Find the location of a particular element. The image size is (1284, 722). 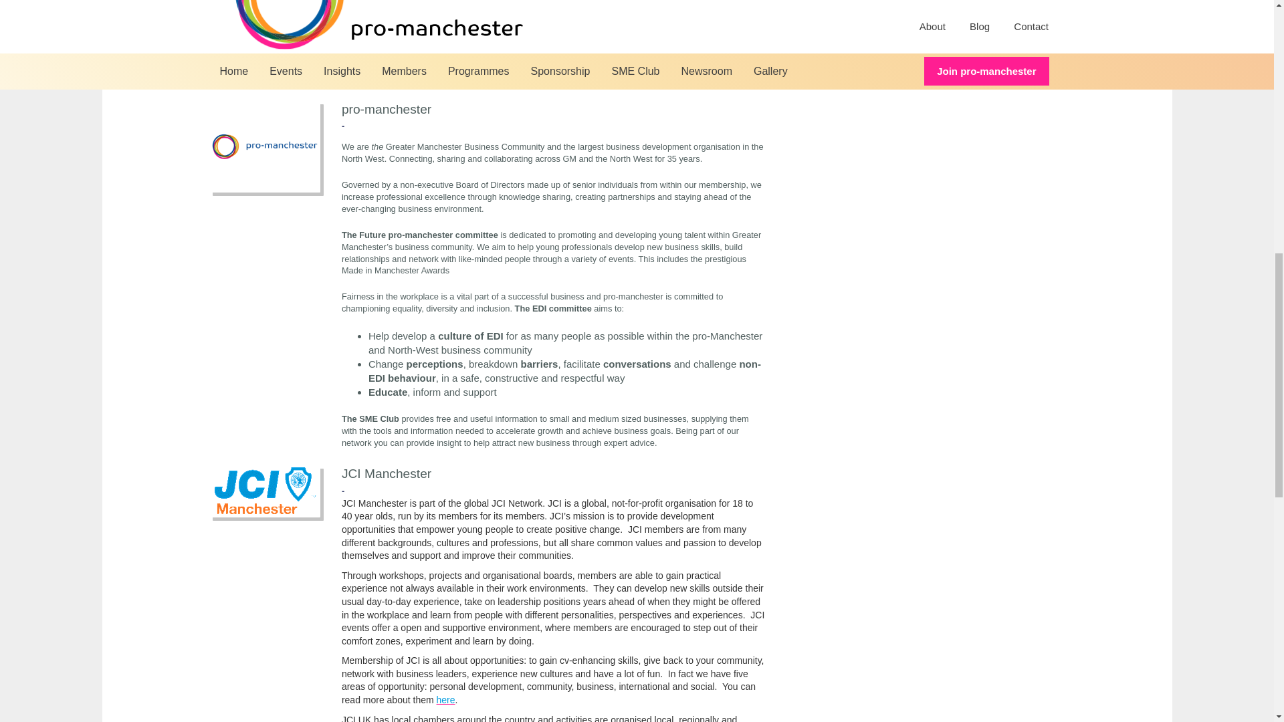

here is located at coordinates (445, 699).